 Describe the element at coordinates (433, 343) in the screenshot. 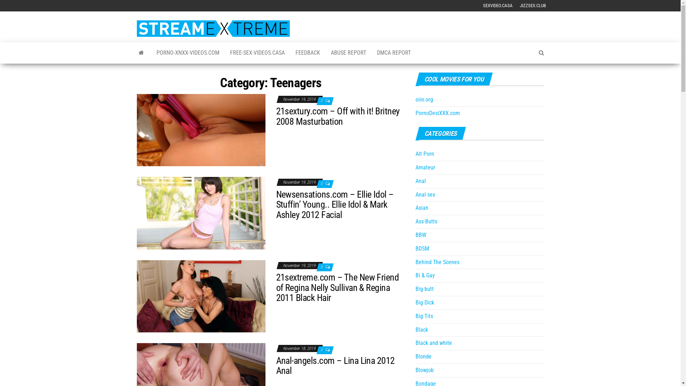

I see `Black and white` at that location.